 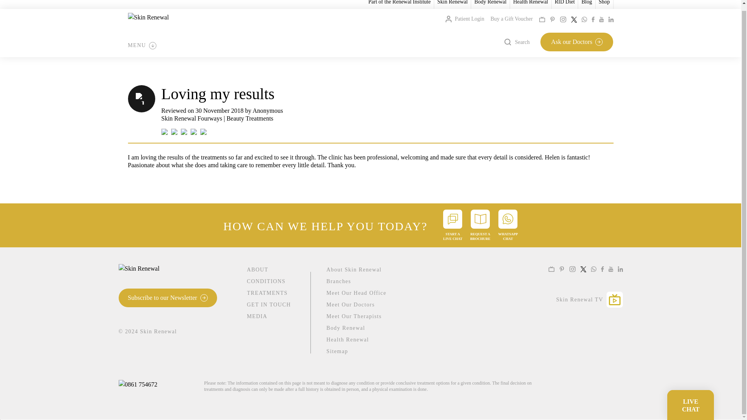 I want to click on Ask our Doctors, so click(x=577, y=42).